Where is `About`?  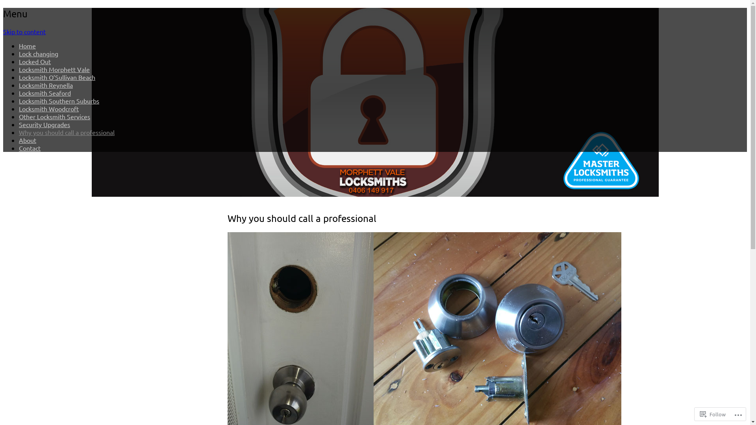 About is located at coordinates (28, 140).